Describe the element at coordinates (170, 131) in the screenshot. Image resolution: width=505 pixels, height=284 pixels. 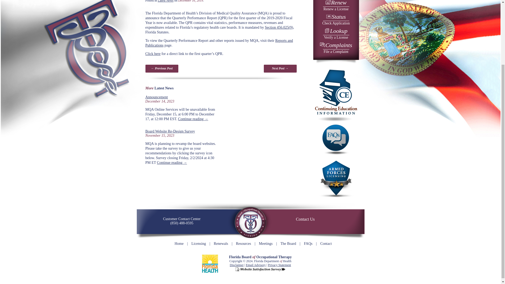
I see `Reports and Publications` at that location.